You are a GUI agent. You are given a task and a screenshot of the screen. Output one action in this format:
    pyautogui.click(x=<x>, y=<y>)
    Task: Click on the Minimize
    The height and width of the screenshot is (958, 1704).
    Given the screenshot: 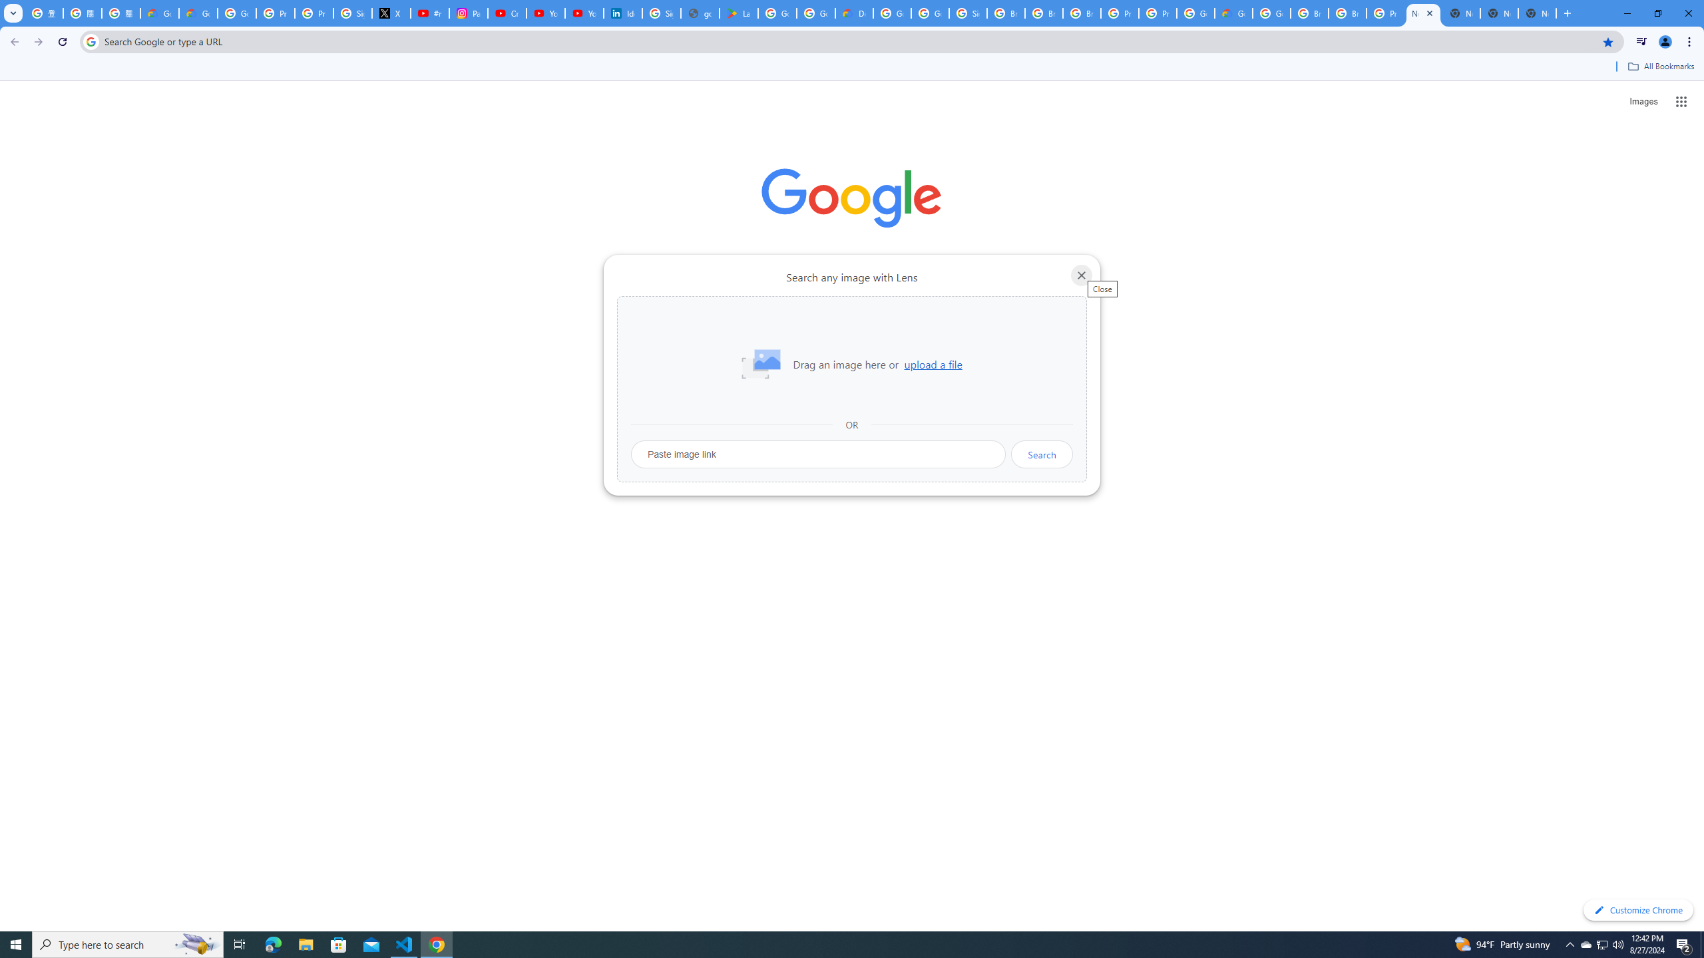 What is the action you would take?
    pyautogui.click(x=1627, y=13)
    